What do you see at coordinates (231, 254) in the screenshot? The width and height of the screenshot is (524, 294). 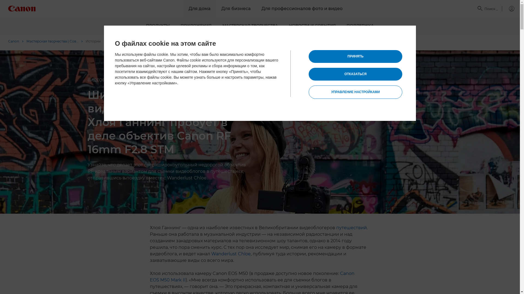 I see `Wanderlust Chloe` at bounding box center [231, 254].